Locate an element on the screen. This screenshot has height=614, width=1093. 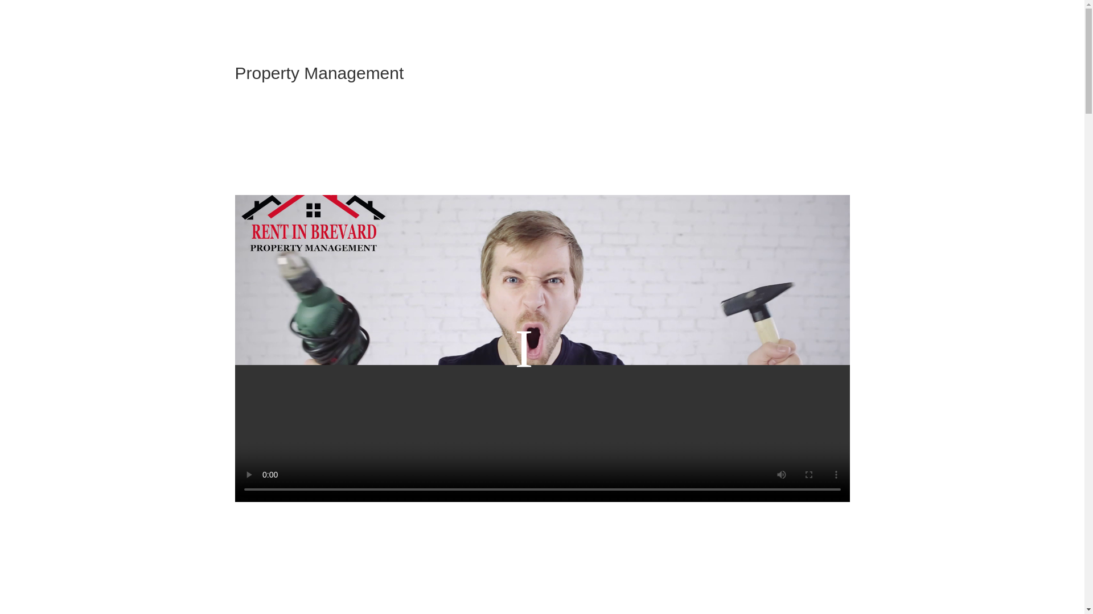
Call us Now 321-622-3257 is located at coordinates (542, 164).